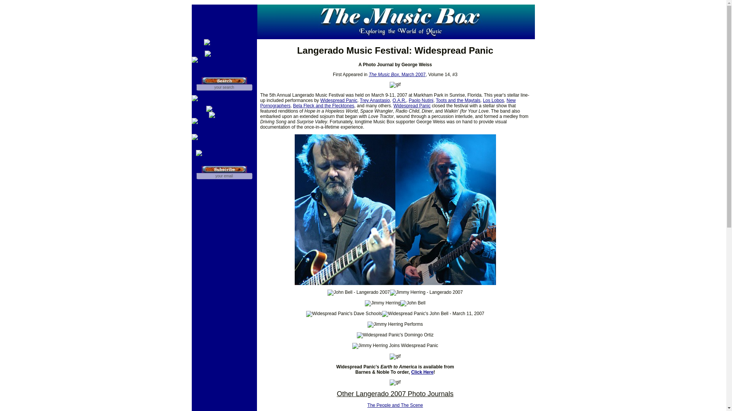 The width and height of the screenshot is (732, 411). What do you see at coordinates (339, 100) in the screenshot?
I see `Widespread Panic` at bounding box center [339, 100].